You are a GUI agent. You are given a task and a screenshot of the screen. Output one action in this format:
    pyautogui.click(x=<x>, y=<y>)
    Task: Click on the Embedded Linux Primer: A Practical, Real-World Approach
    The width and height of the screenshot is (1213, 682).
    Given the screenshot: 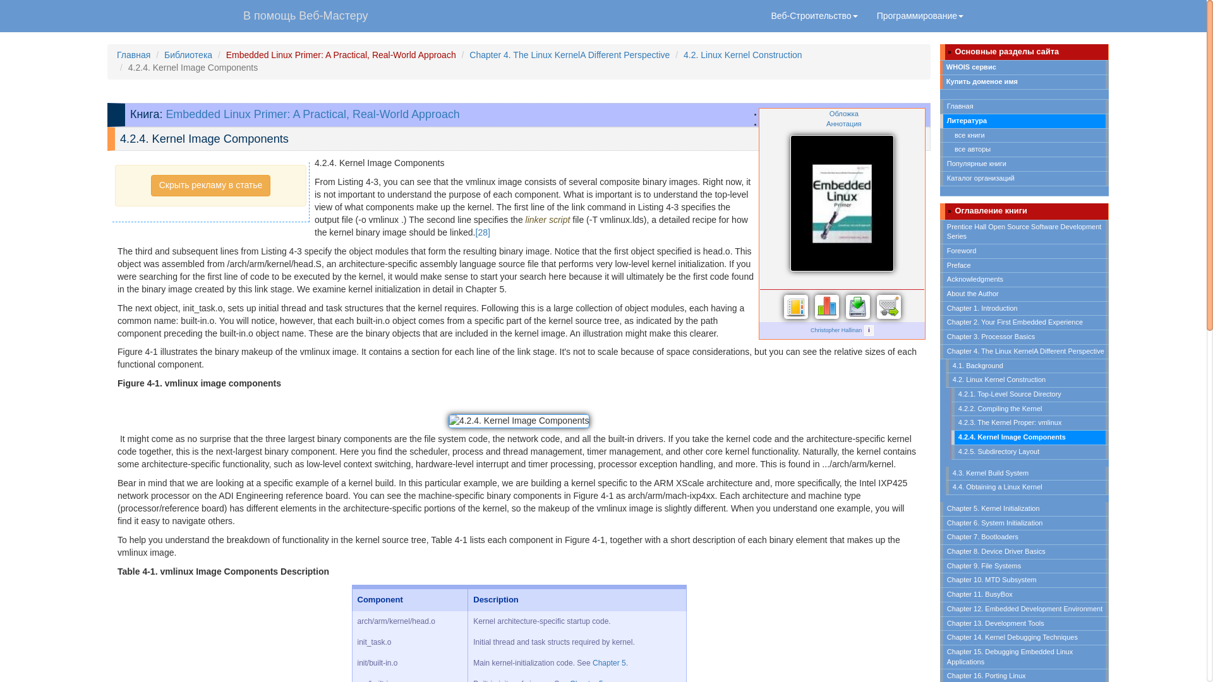 What is the action you would take?
    pyautogui.click(x=312, y=114)
    